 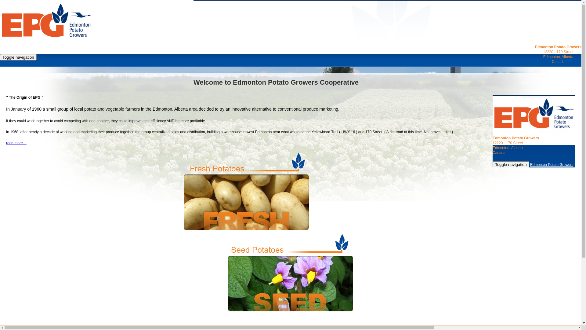 What do you see at coordinates (10, 75) in the screenshot?
I see `Home` at bounding box center [10, 75].